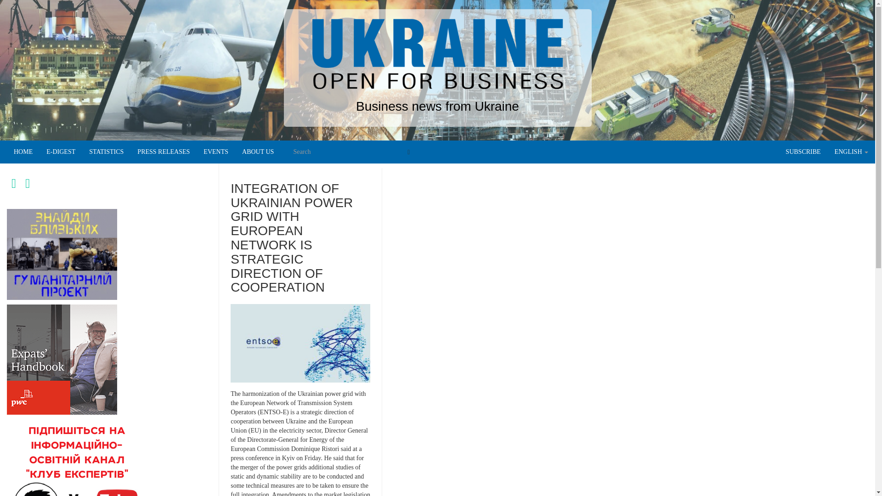  Describe the element at coordinates (803, 152) in the screenshot. I see `Subscribe` at that location.